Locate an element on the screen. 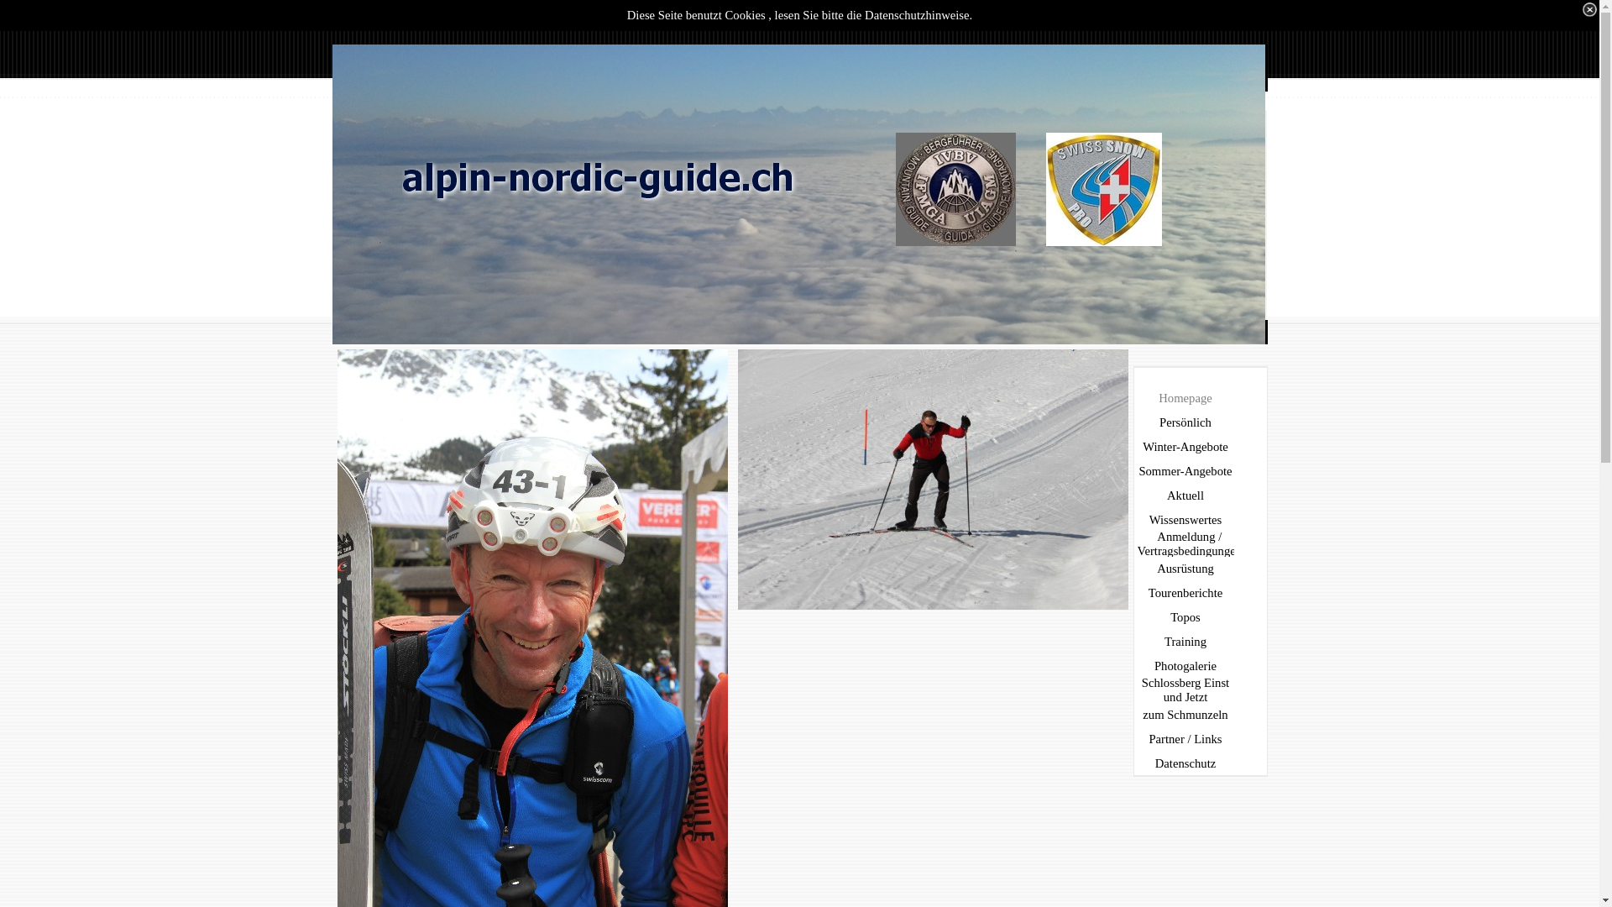 The image size is (1612, 907). Schlossberg Einst und Jetzt is located at coordinates (1187, 690).